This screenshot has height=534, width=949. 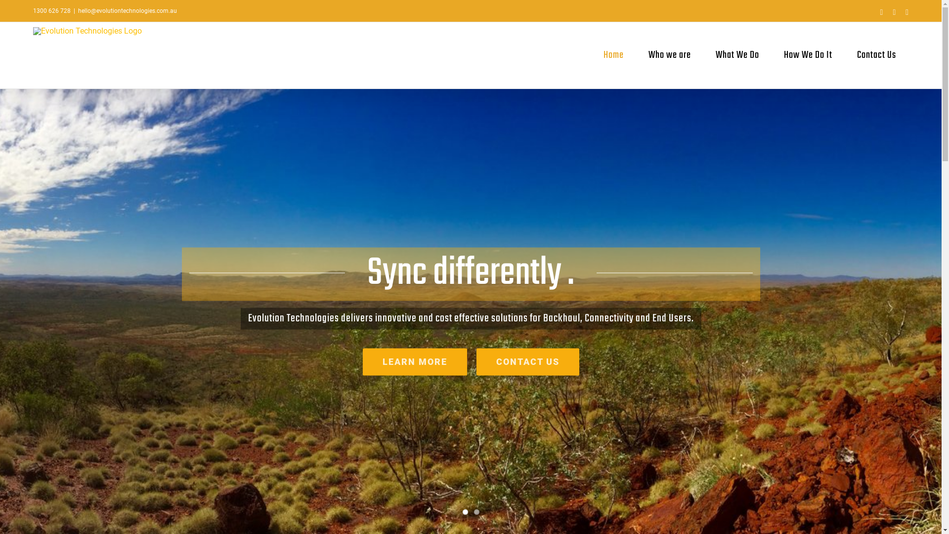 What do you see at coordinates (808, 55) in the screenshot?
I see `How We Do It` at bounding box center [808, 55].